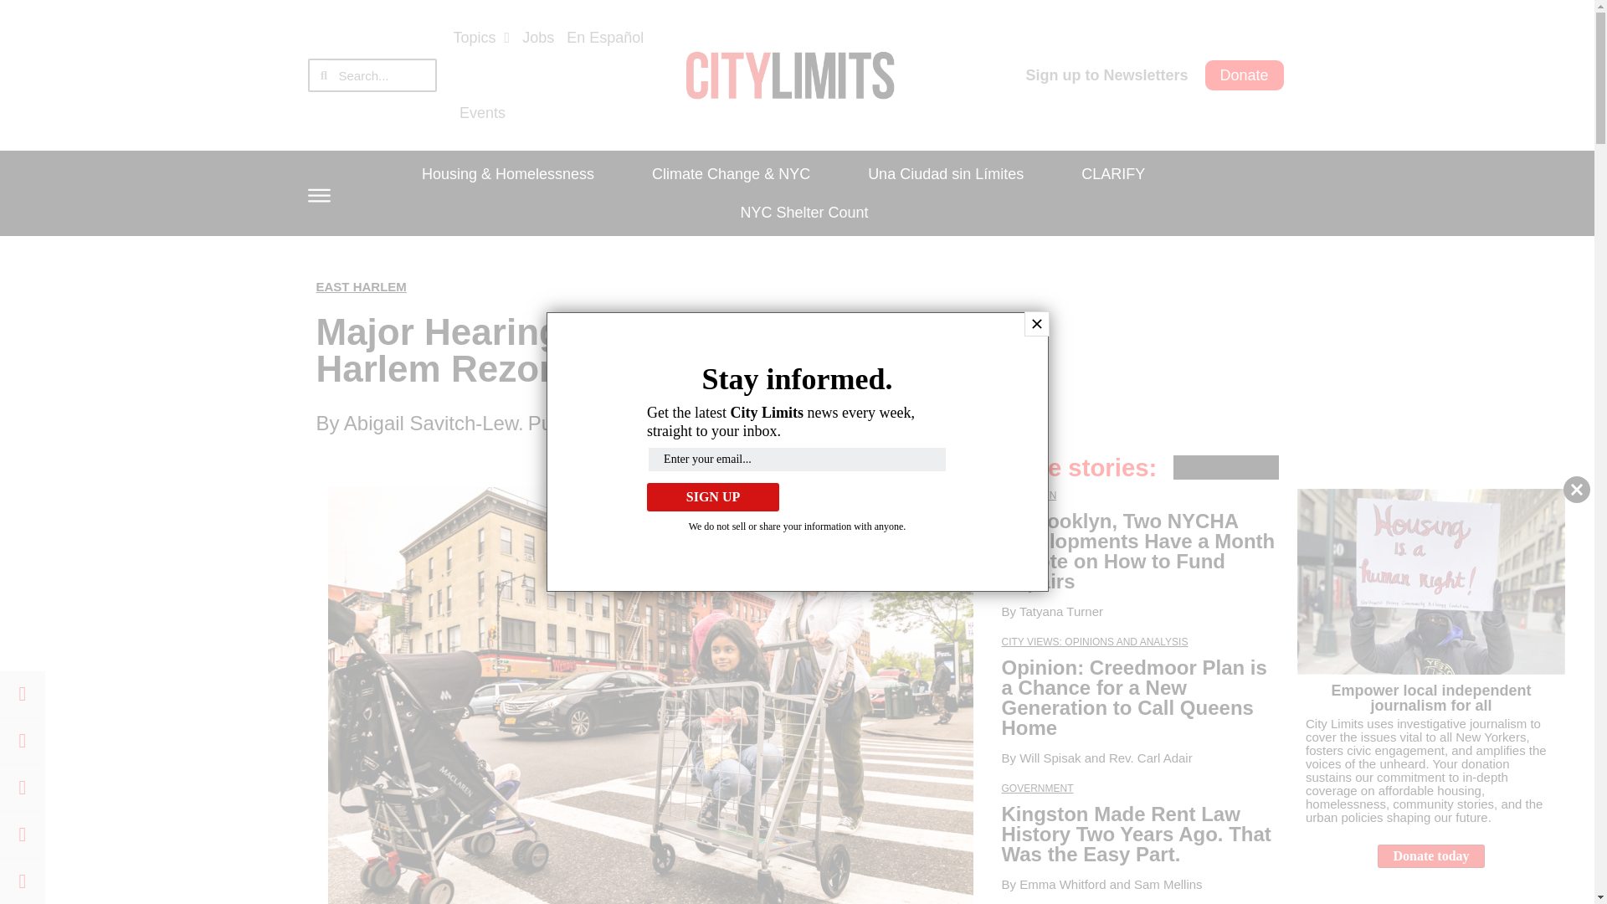  Describe the element at coordinates (1060, 611) in the screenshot. I see `Read All Posts By Tatyana Turner` at that location.